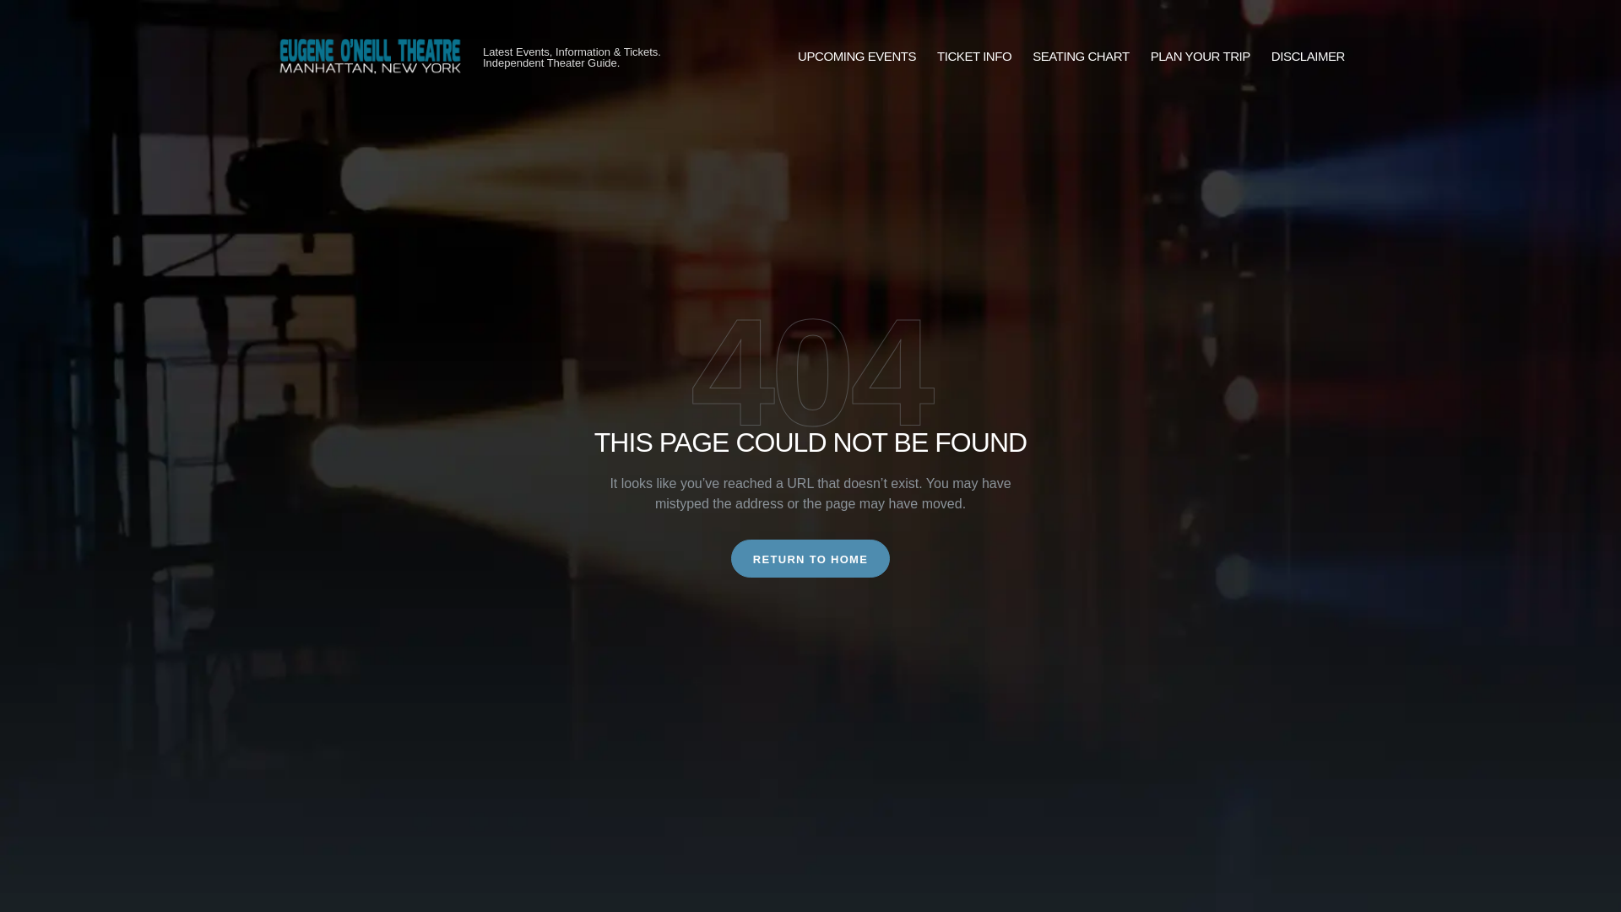 The width and height of the screenshot is (1621, 912). What do you see at coordinates (810, 558) in the screenshot?
I see `RETURN TO HOME` at bounding box center [810, 558].